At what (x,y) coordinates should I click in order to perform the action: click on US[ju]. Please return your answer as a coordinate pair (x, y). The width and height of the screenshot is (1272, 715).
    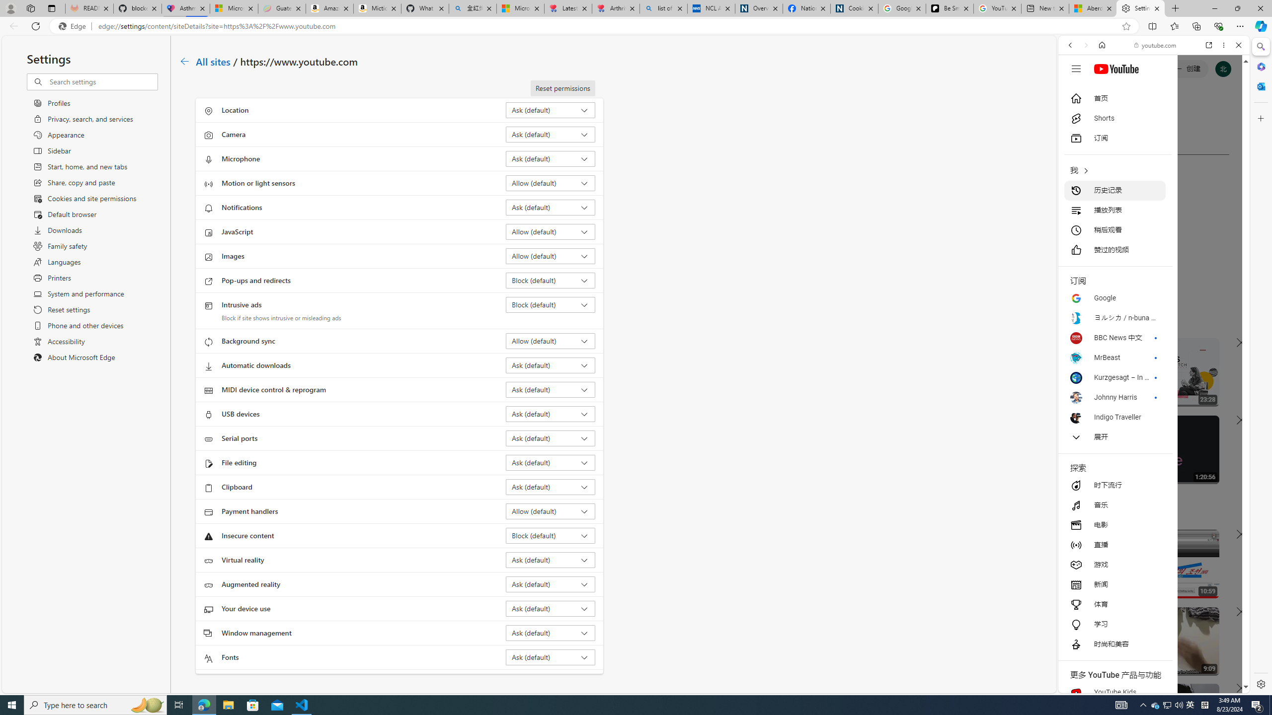
    Looking at the image, I should click on (1091, 685).